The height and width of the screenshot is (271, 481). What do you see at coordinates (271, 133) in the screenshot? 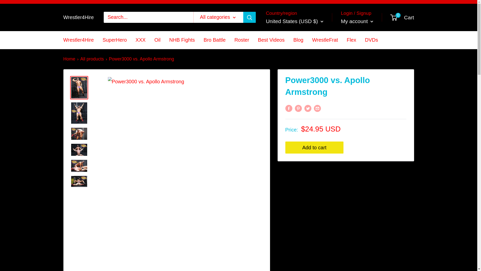
I see `AW` at bounding box center [271, 133].